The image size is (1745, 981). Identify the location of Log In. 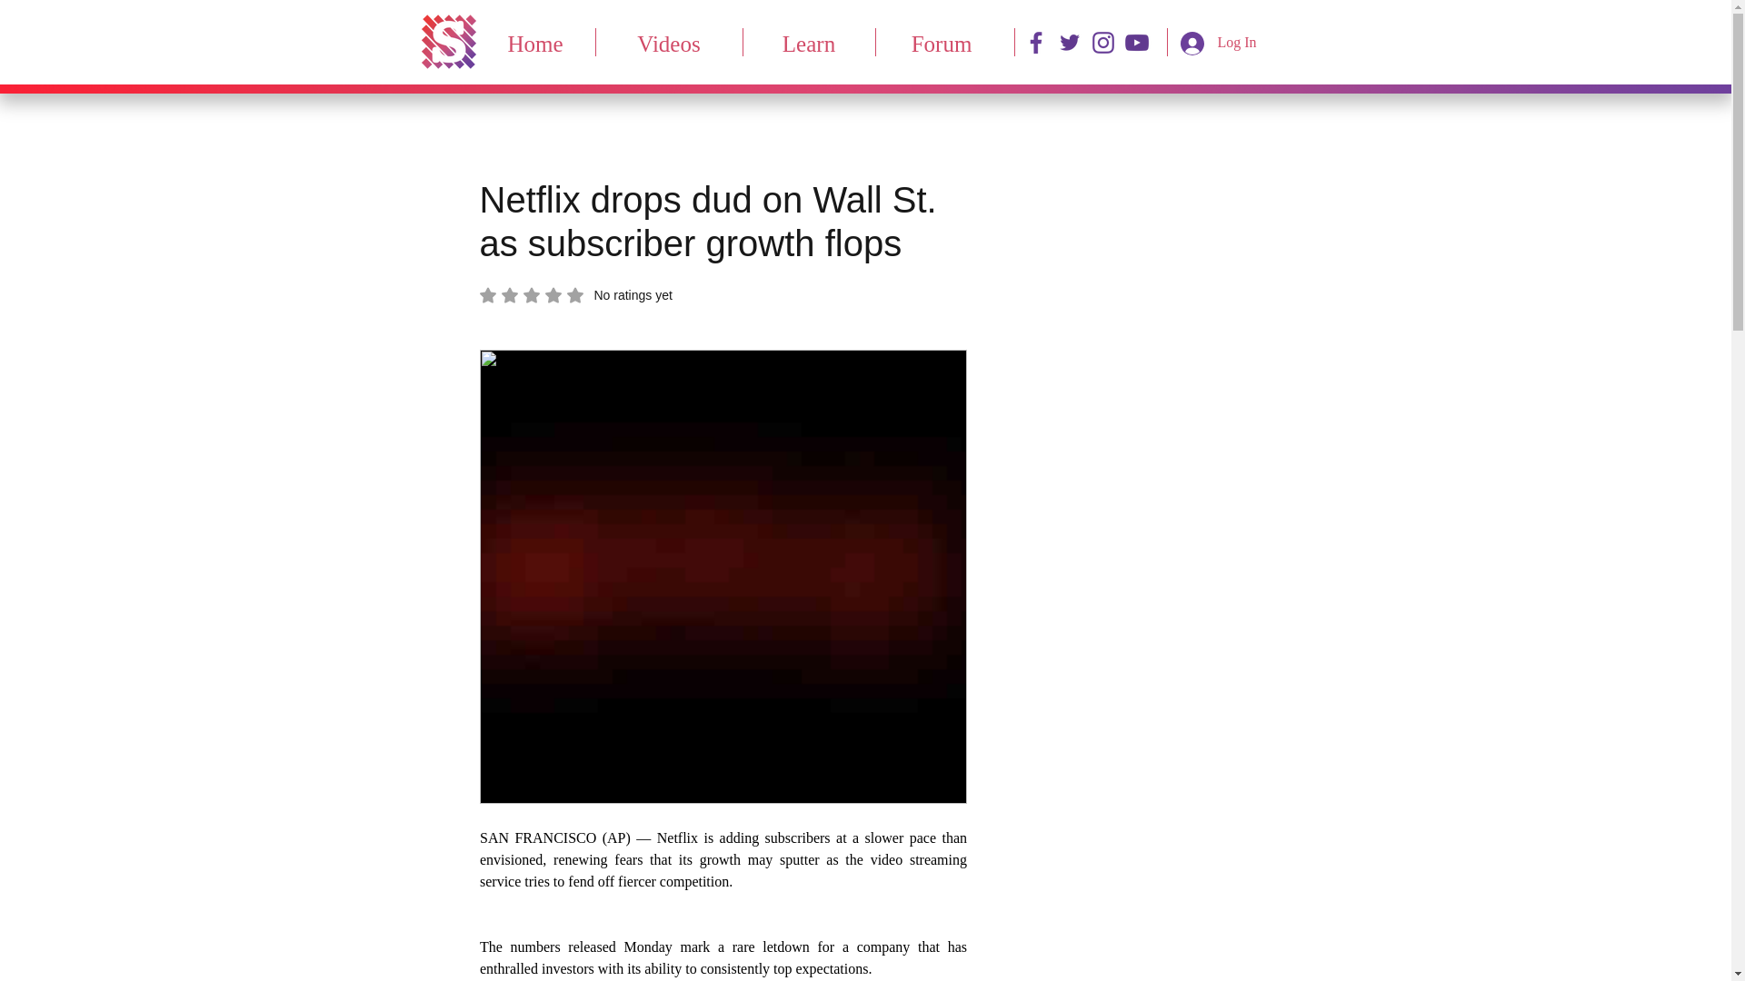
(809, 42).